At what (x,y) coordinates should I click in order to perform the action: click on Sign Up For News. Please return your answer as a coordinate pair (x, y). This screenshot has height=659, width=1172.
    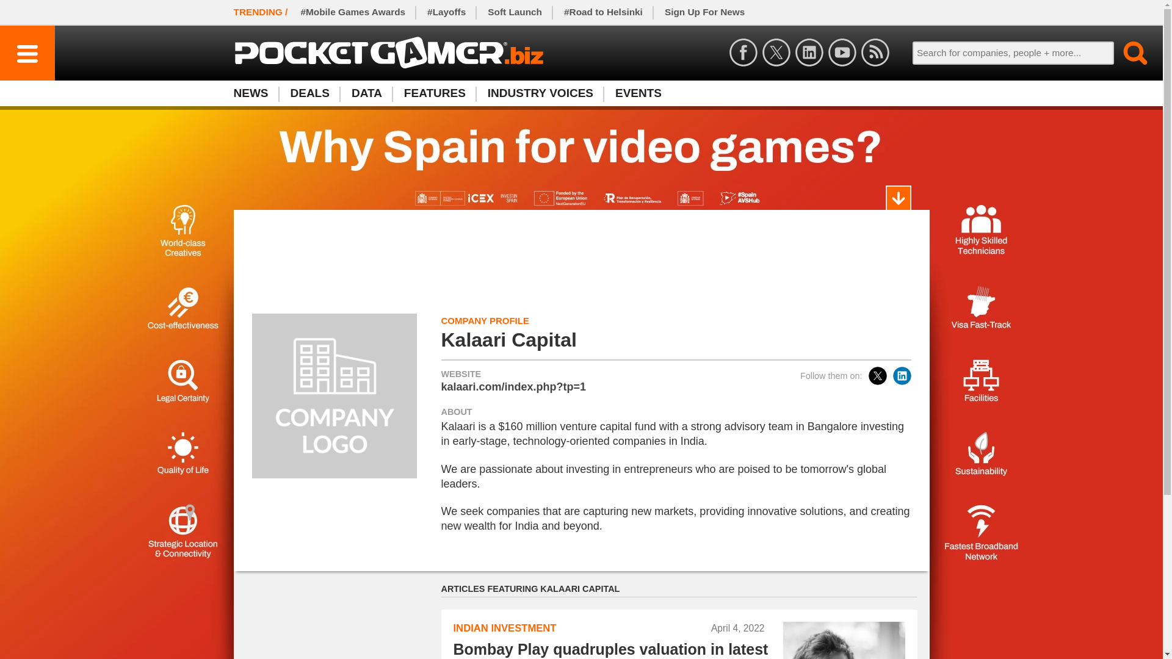
    Looking at the image, I should click on (704, 12).